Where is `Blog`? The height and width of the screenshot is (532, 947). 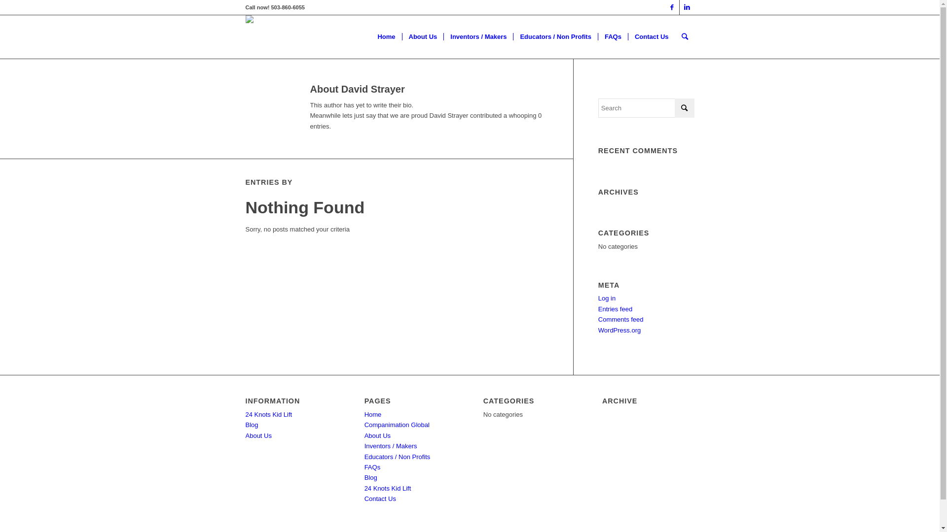 Blog is located at coordinates (252, 425).